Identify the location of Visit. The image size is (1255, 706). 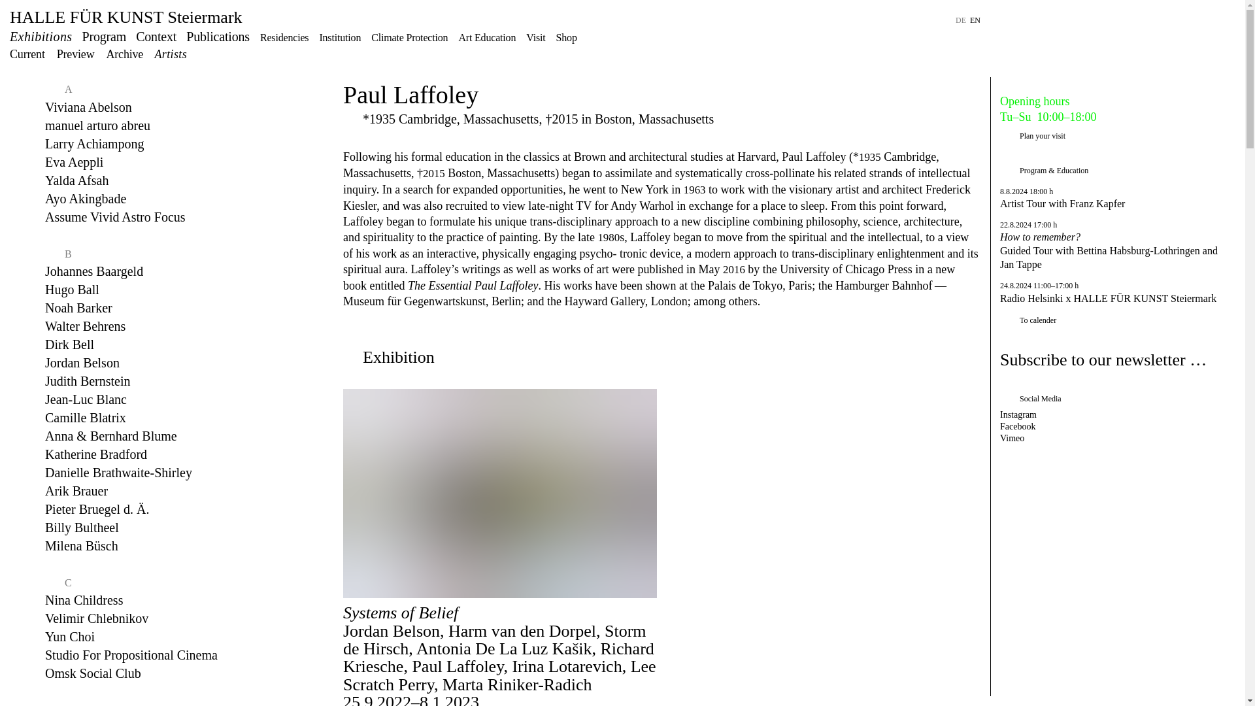
(535, 37).